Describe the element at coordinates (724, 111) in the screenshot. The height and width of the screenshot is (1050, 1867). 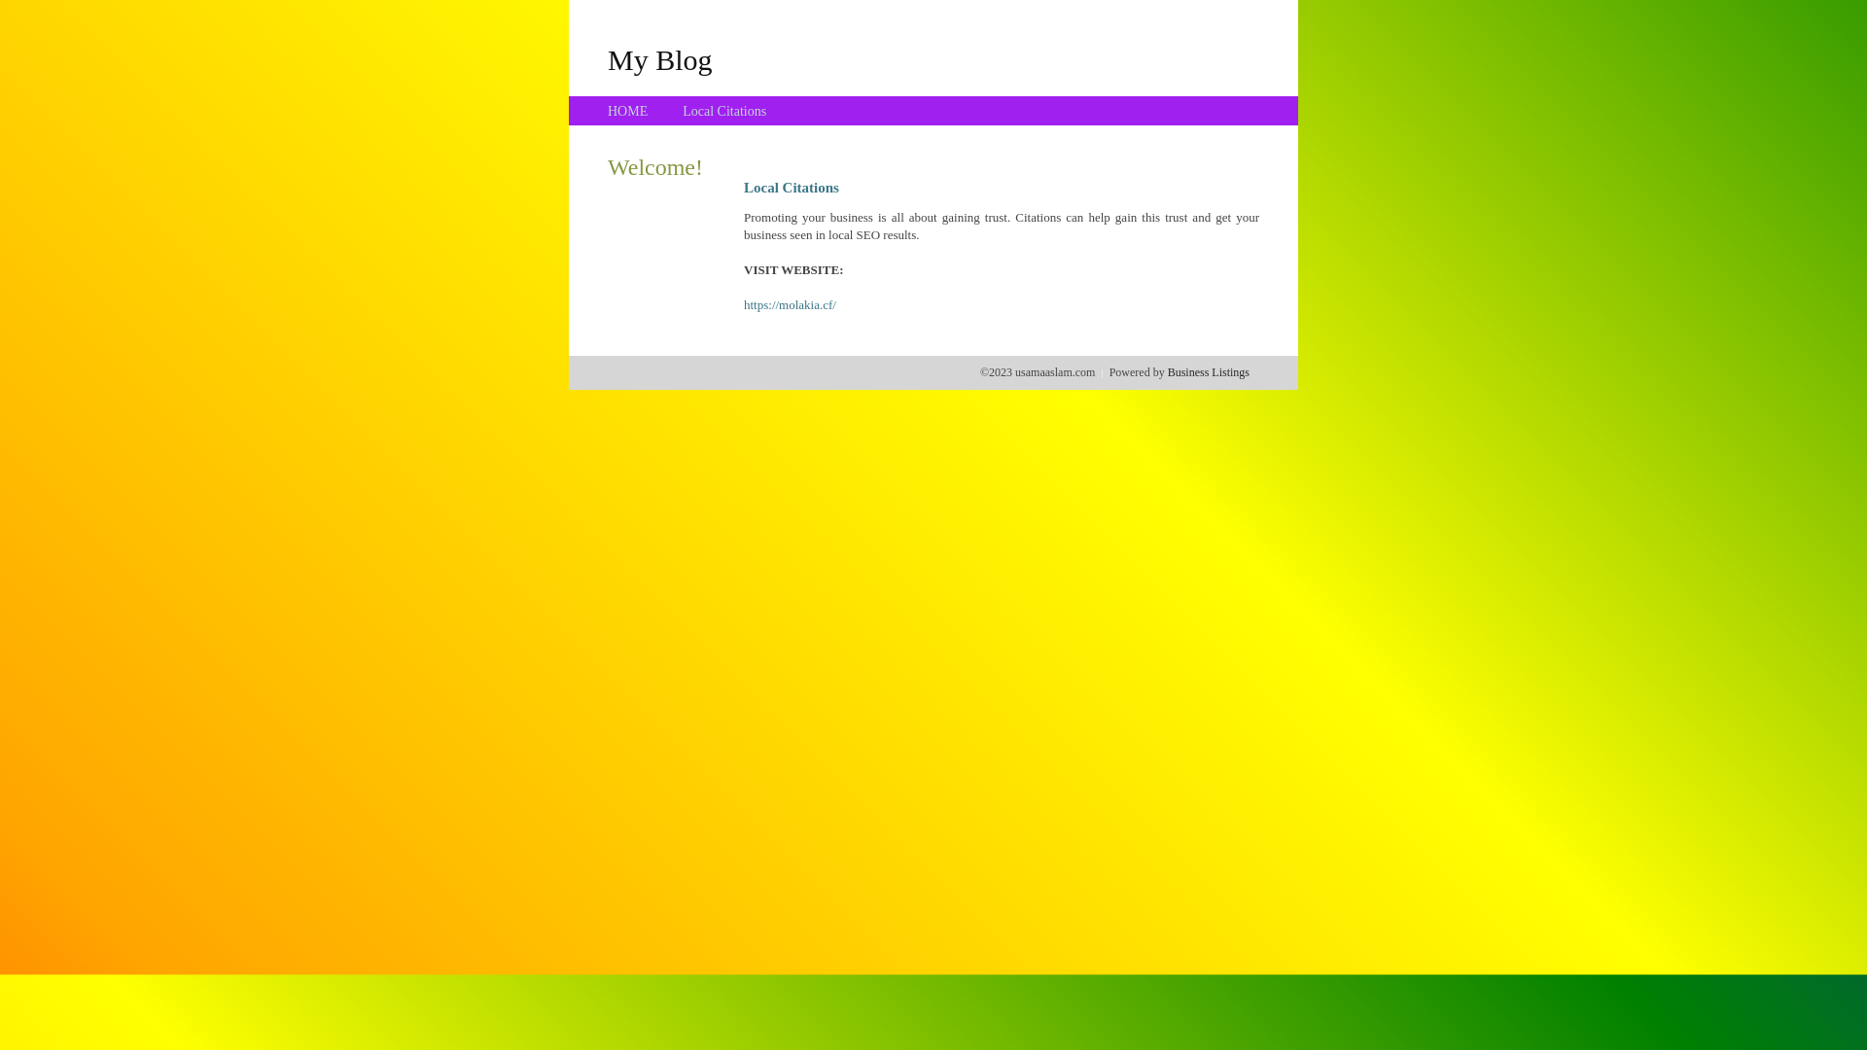
I see `Local Citations` at that location.